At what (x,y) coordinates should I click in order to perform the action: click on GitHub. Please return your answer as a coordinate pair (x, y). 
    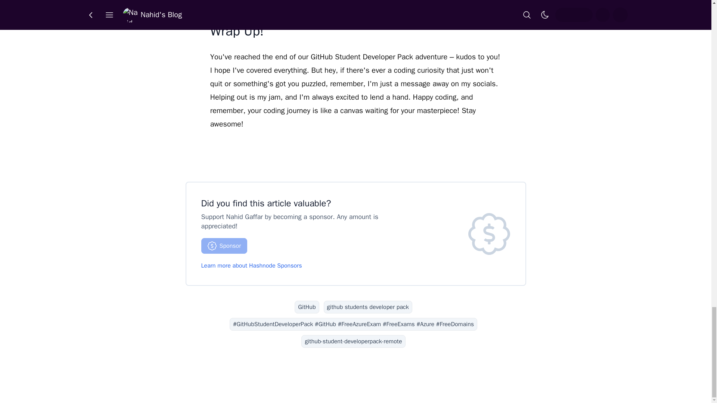
    Looking at the image, I should click on (307, 307).